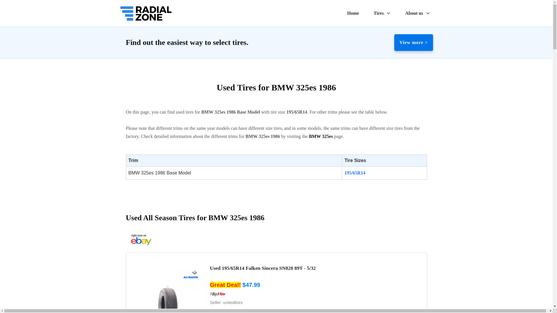 This screenshot has width=557, height=313. Describe the element at coordinates (418, 13) in the screenshot. I see `About us` at that location.